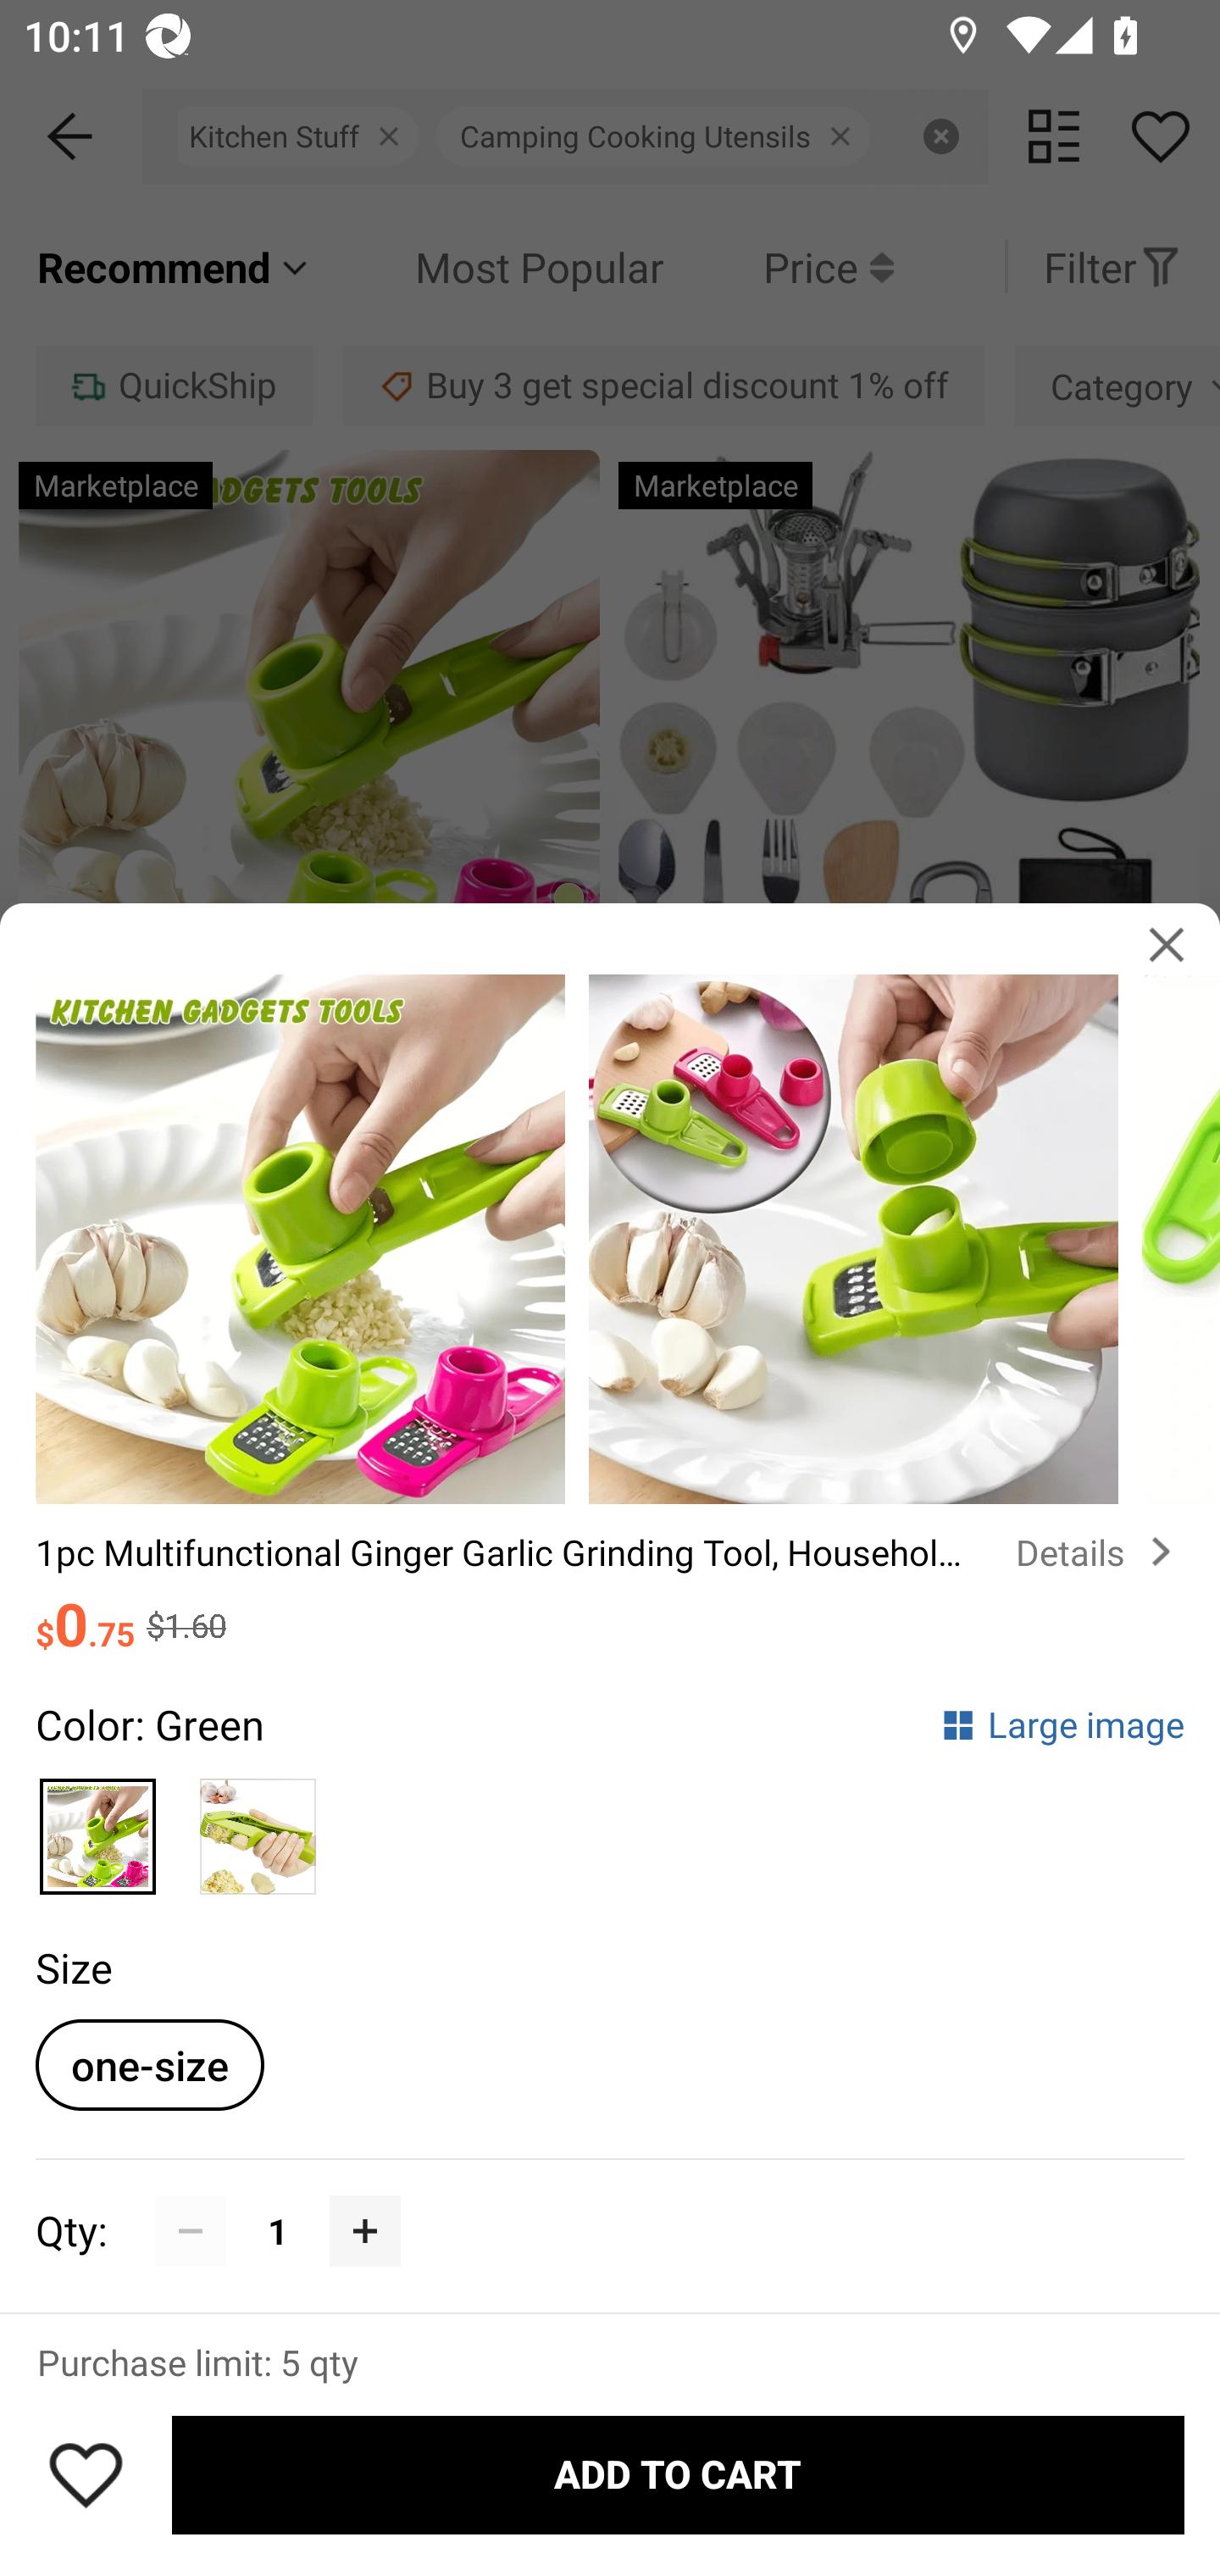 This screenshot has height=2576, width=1220. I want to click on Save, so click(86, 2474).